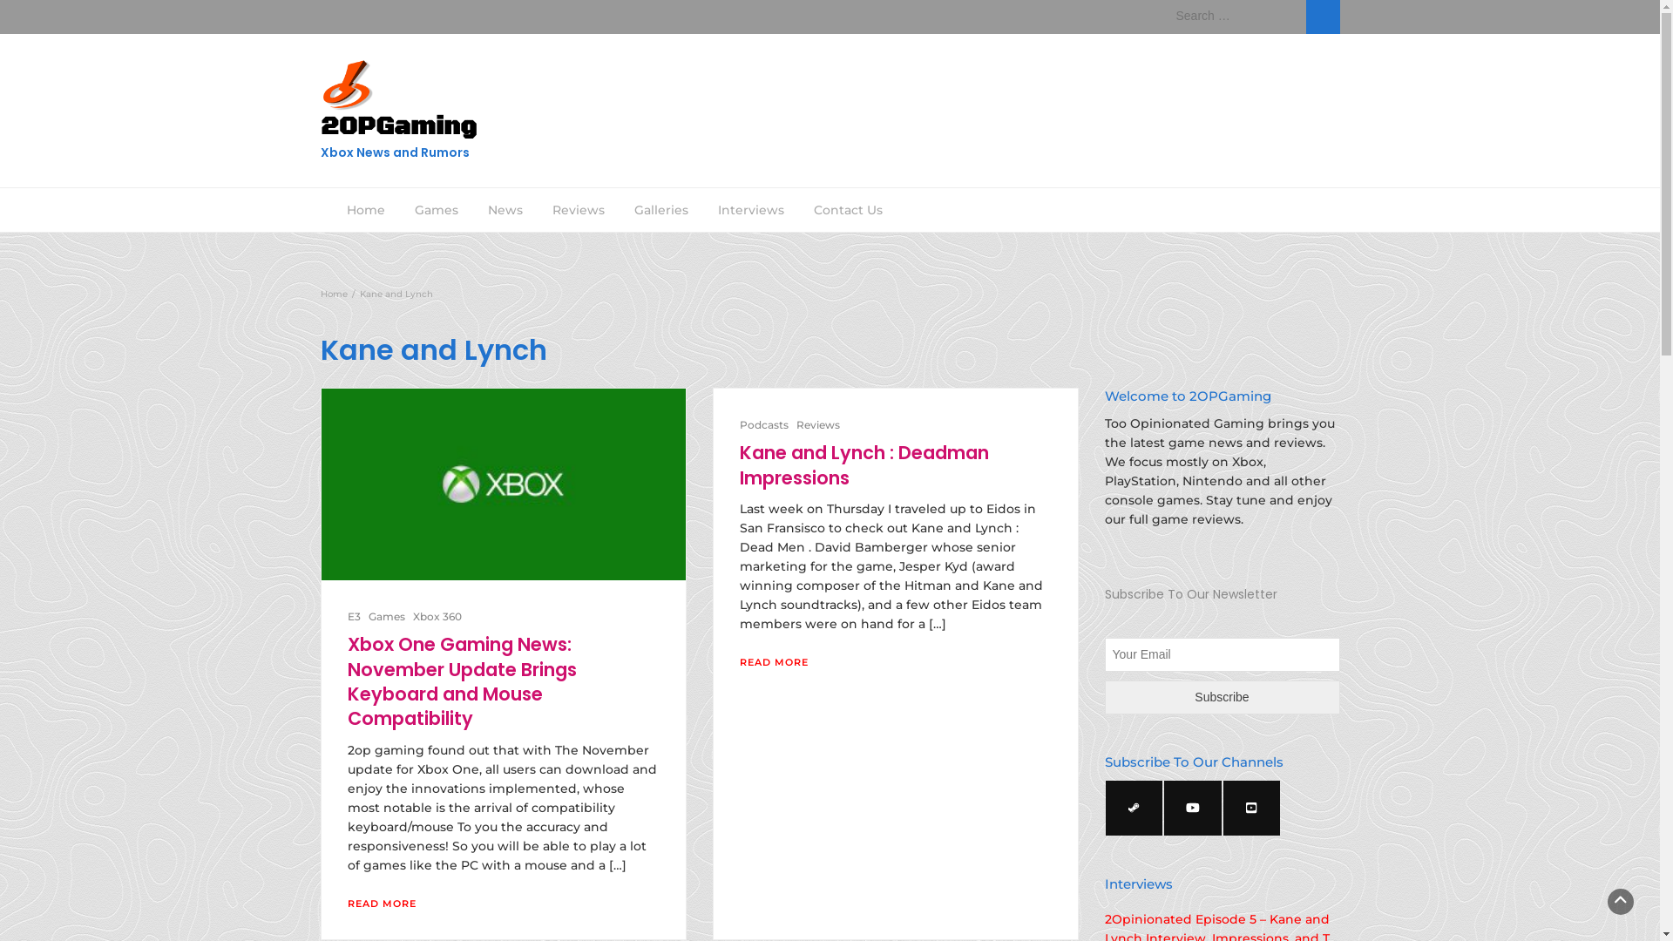 This screenshot has height=941, width=1673. Describe the element at coordinates (1237, 16) in the screenshot. I see `Search for:` at that location.